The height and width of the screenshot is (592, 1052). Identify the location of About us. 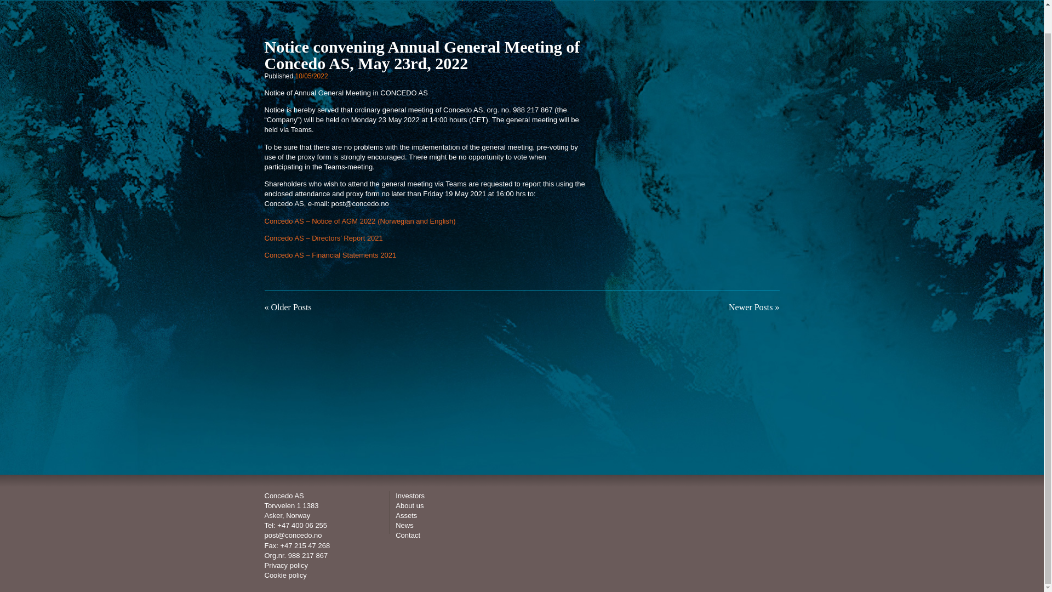
(409, 505).